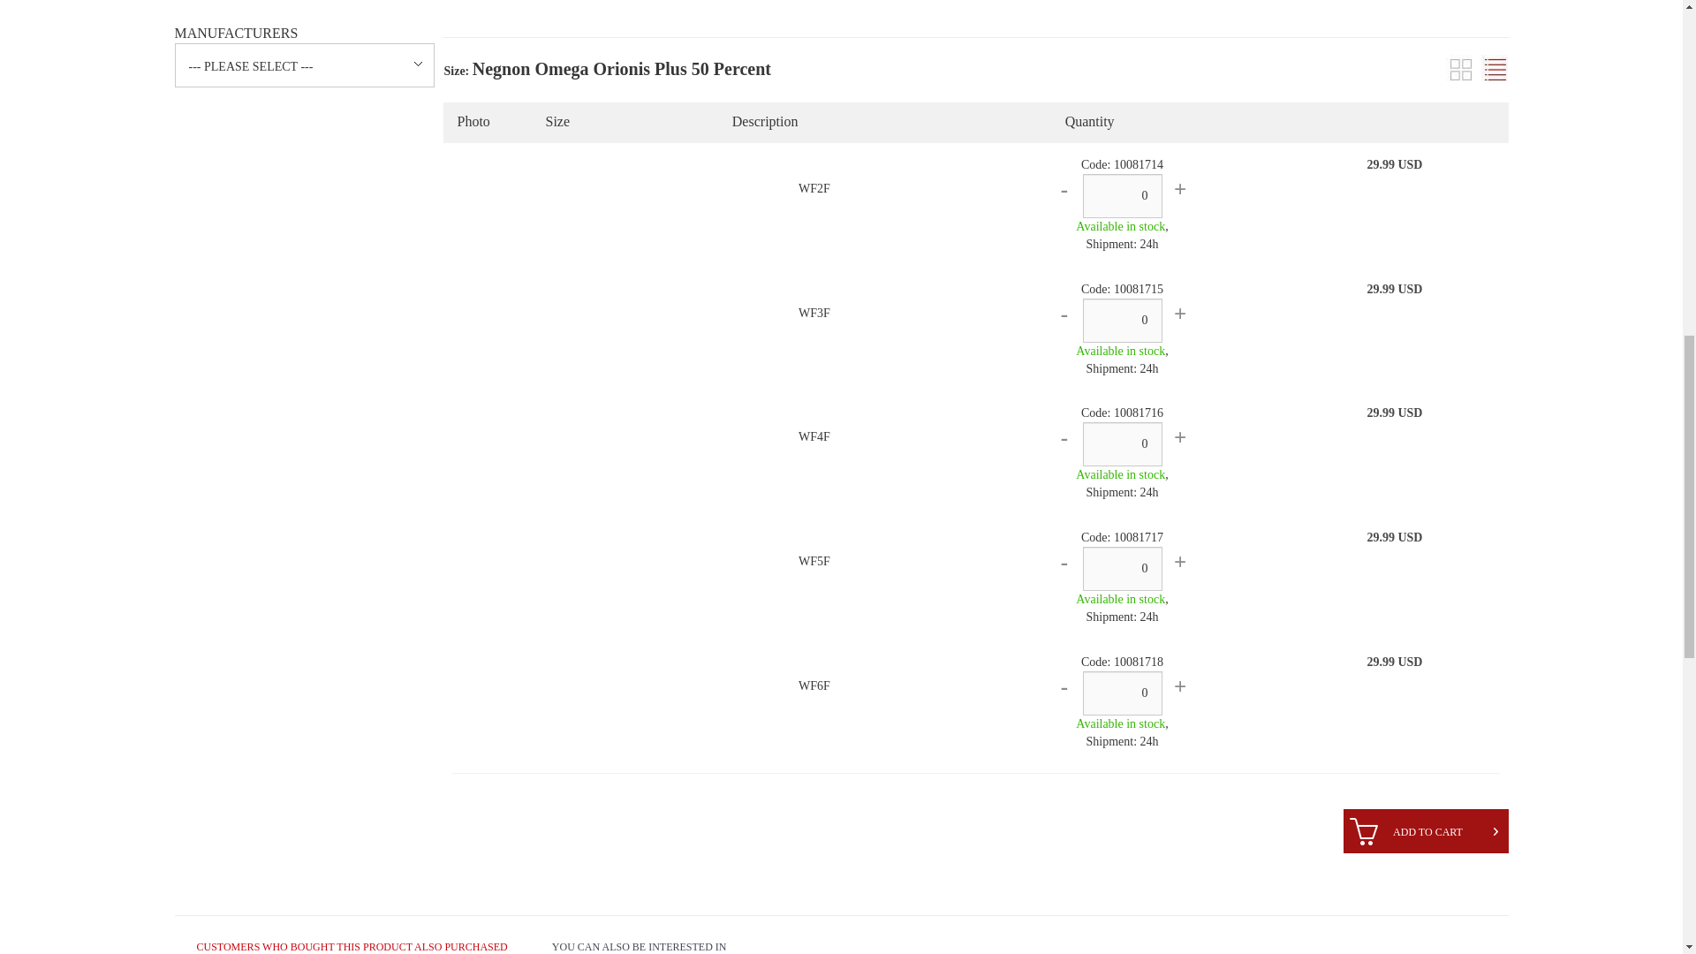 The image size is (1696, 954). I want to click on --- Please Select ---, so click(304, 64).